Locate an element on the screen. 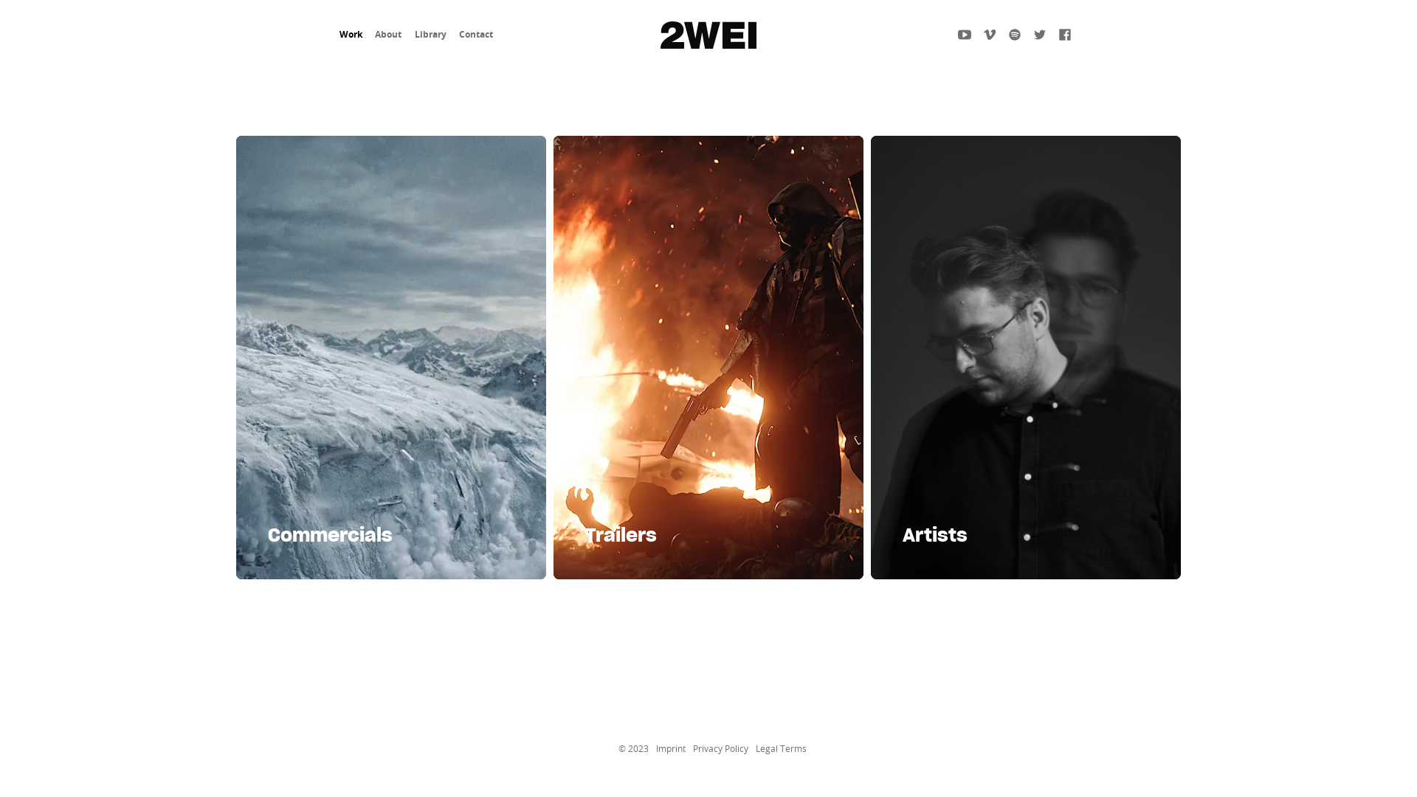  Work is located at coordinates (351, 34).